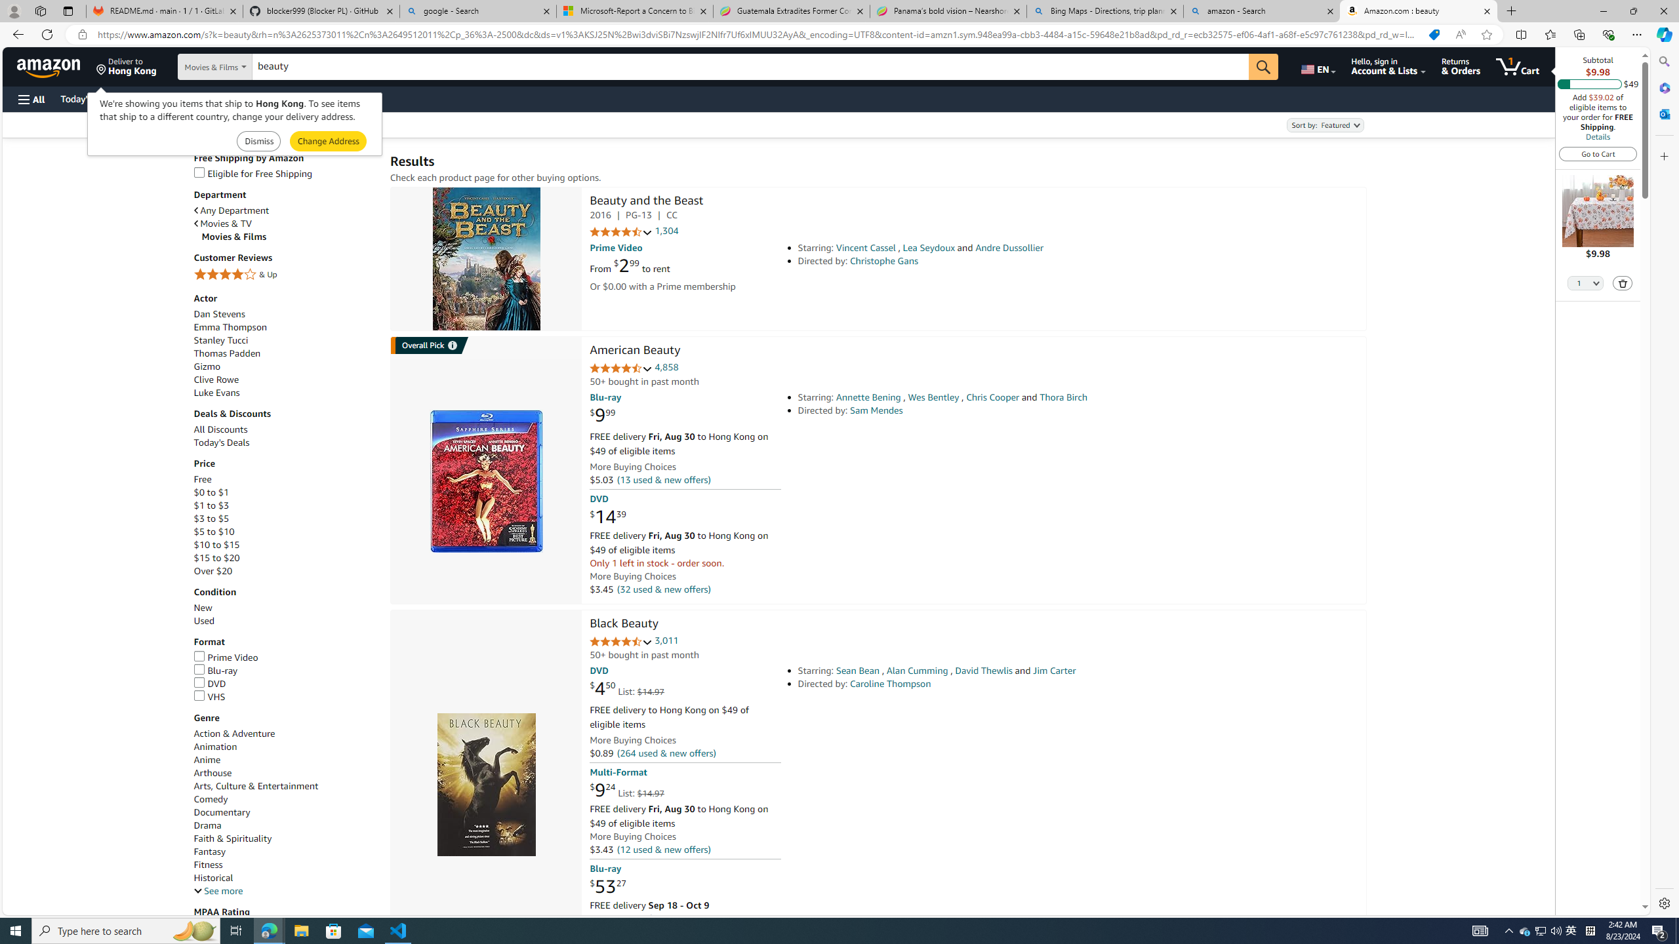 The height and width of the screenshot is (944, 1679). Describe the element at coordinates (210, 683) in the screenshot. I see `DVD` at that location.